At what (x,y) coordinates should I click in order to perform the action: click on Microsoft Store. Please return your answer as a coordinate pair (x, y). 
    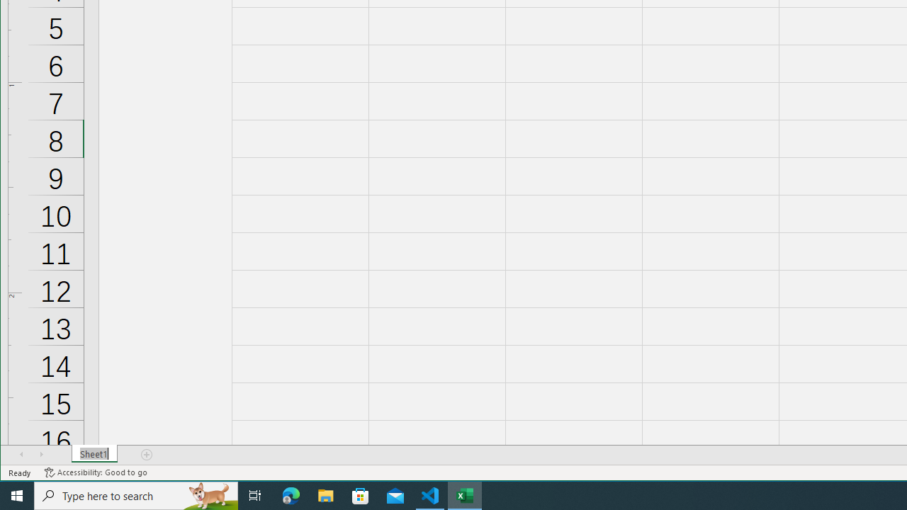
    Looking at the image, I should click on (361, 496).